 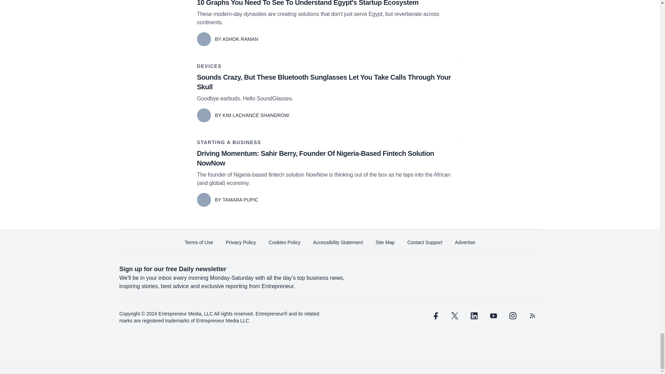 What do you see at coordinates (512, 316) in the screenshot?
I see `instagram` at bounding box center [512, 316].